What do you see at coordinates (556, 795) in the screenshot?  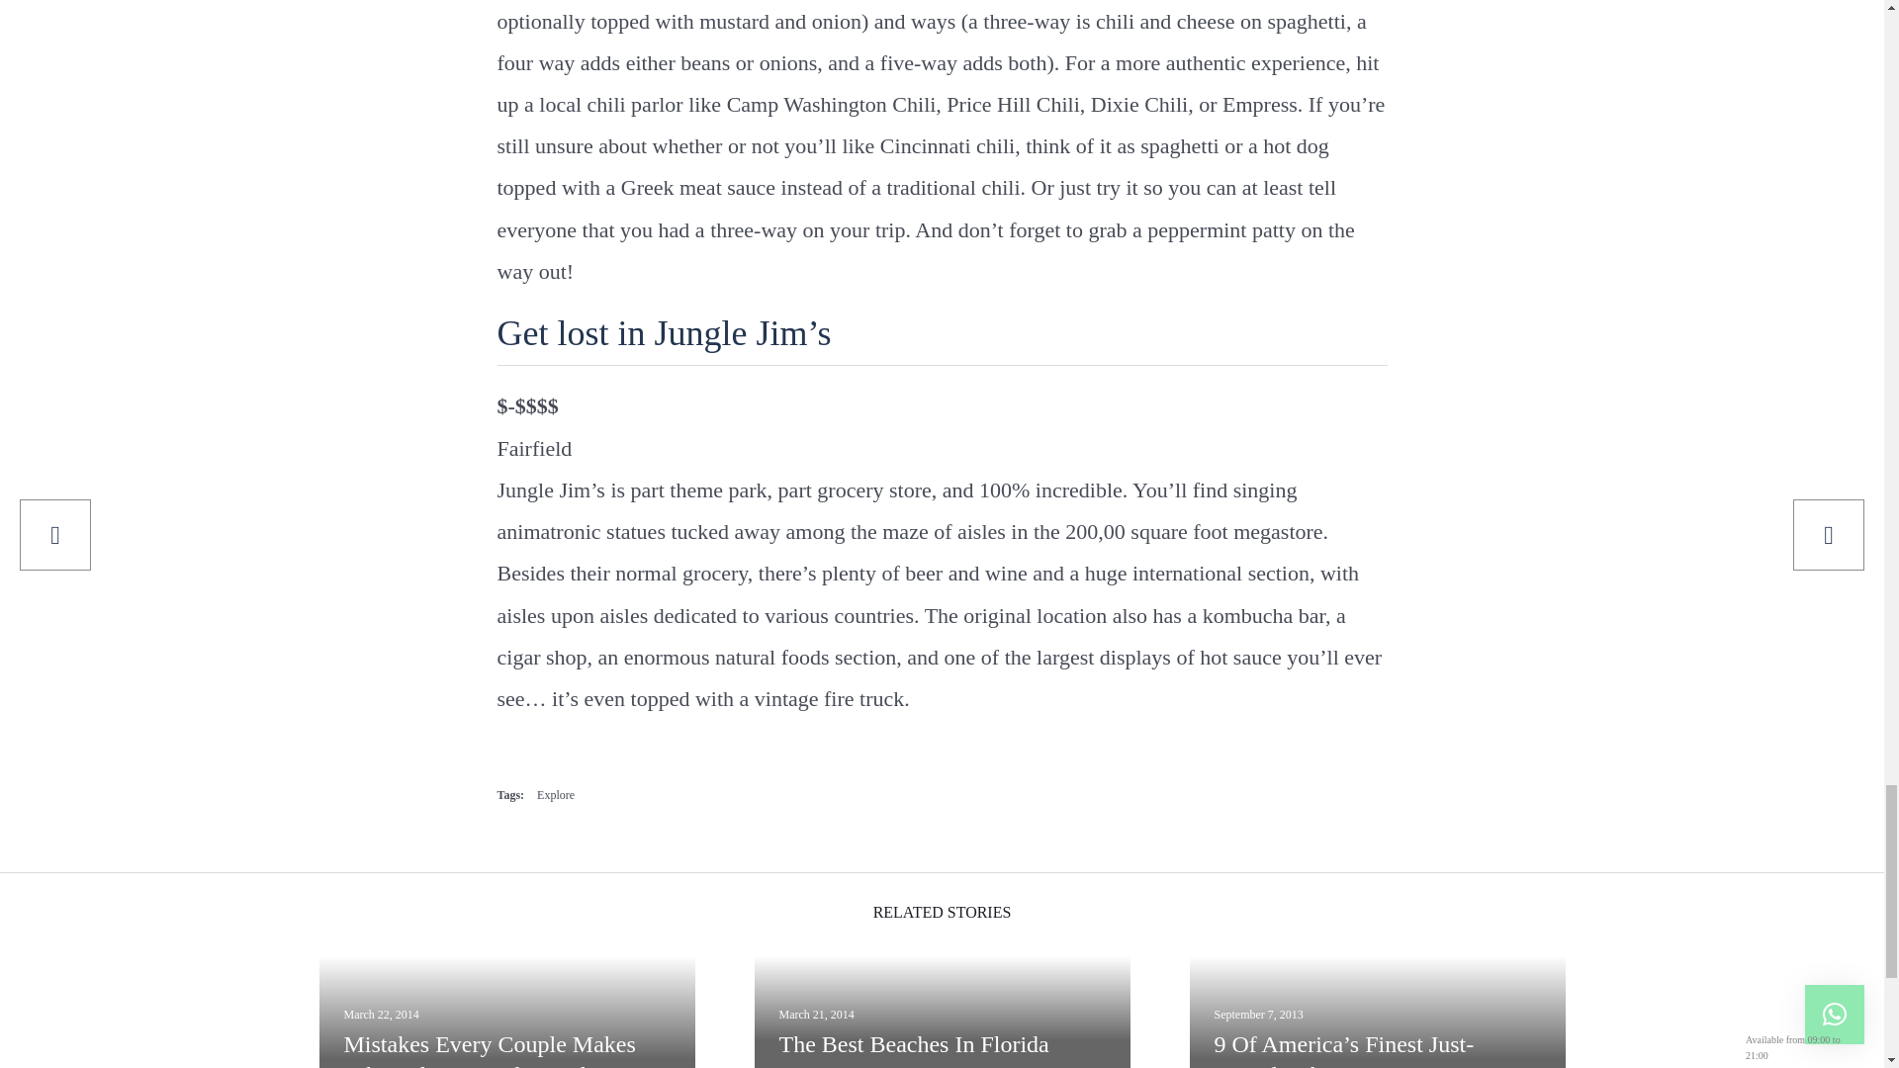 I see `Explore` at bounding box center [556, 795].